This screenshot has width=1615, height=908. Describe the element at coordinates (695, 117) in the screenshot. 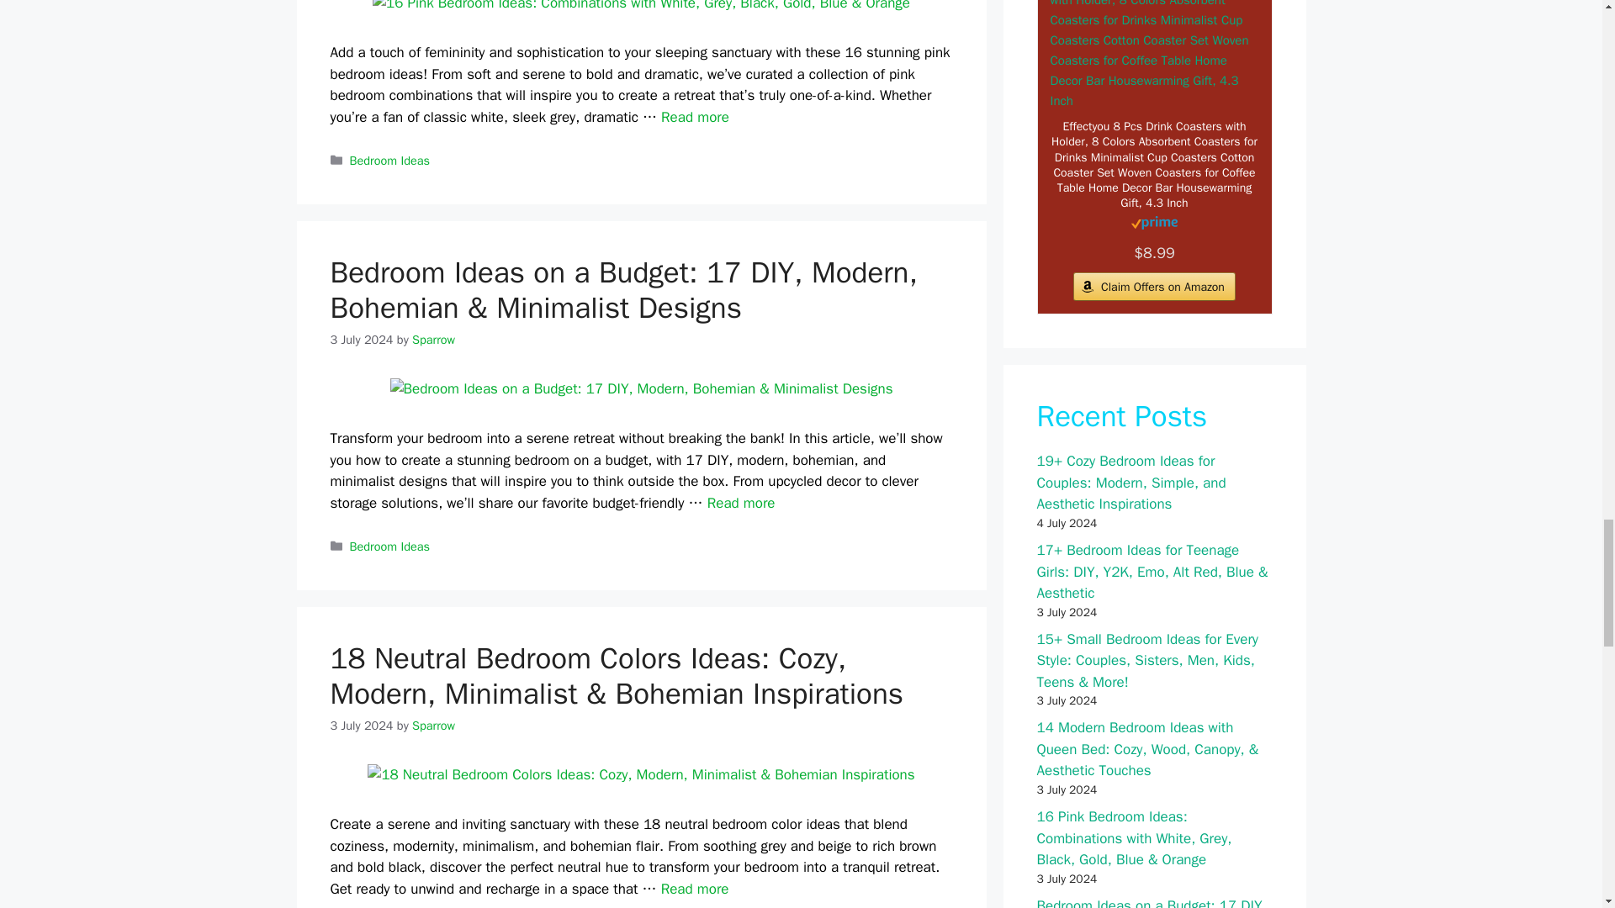

I see `Read more` at that location.